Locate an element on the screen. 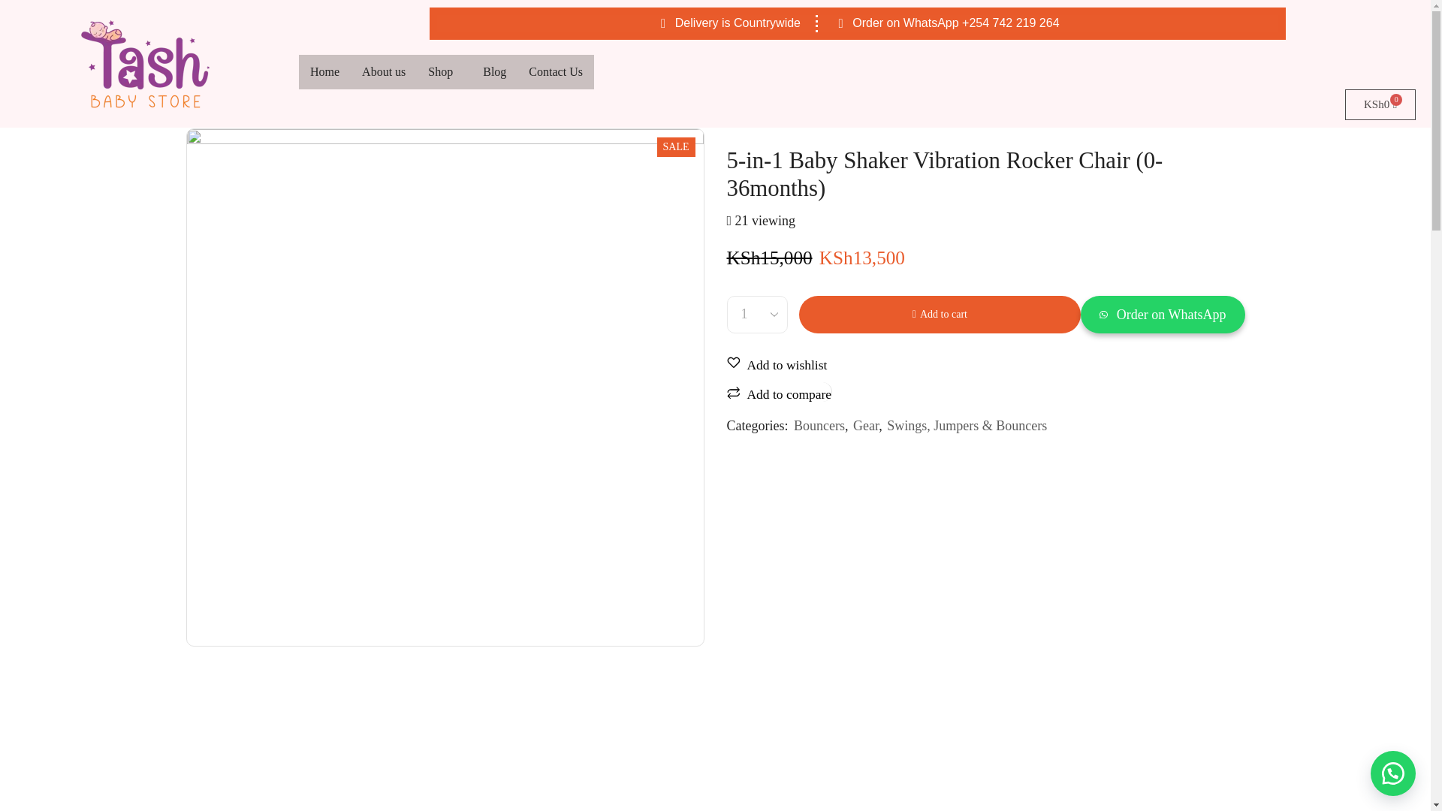  KSh0 is located at coordinates (1380, 104).